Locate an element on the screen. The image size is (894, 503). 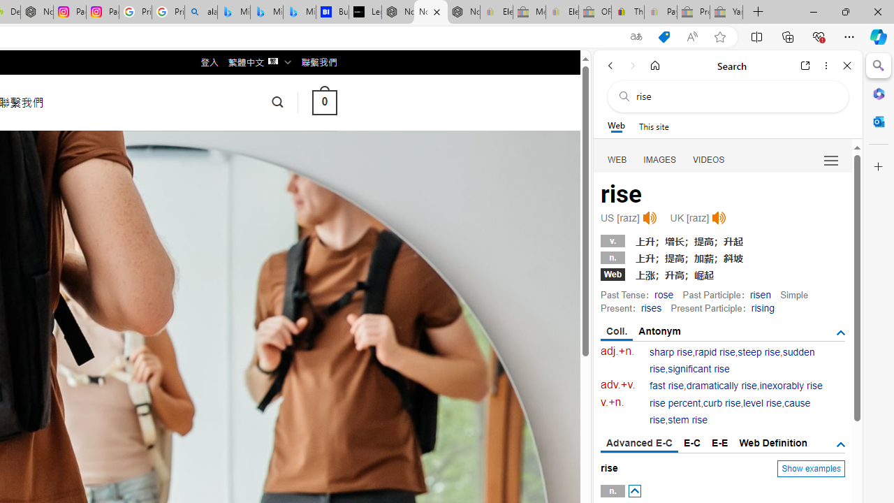
Microsoft Bing Travel - Shangri-La Hotel Bangkok is located at coordinates (299, 13).